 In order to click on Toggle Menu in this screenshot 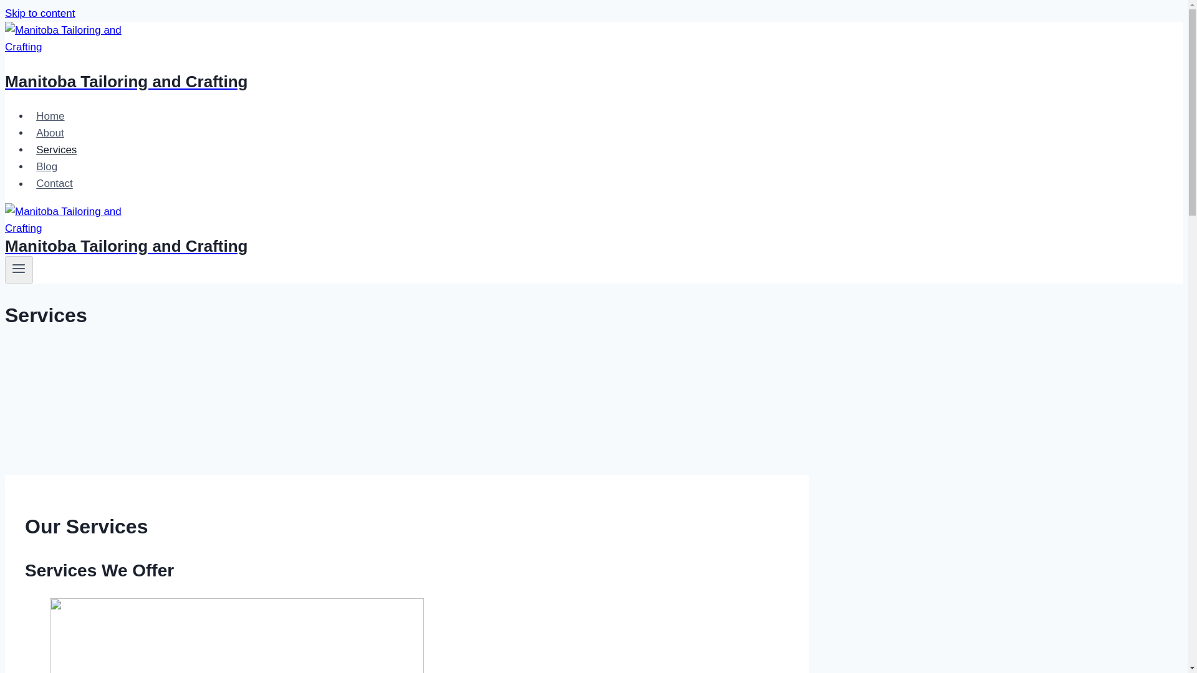, I will do `click(19, 269)`.